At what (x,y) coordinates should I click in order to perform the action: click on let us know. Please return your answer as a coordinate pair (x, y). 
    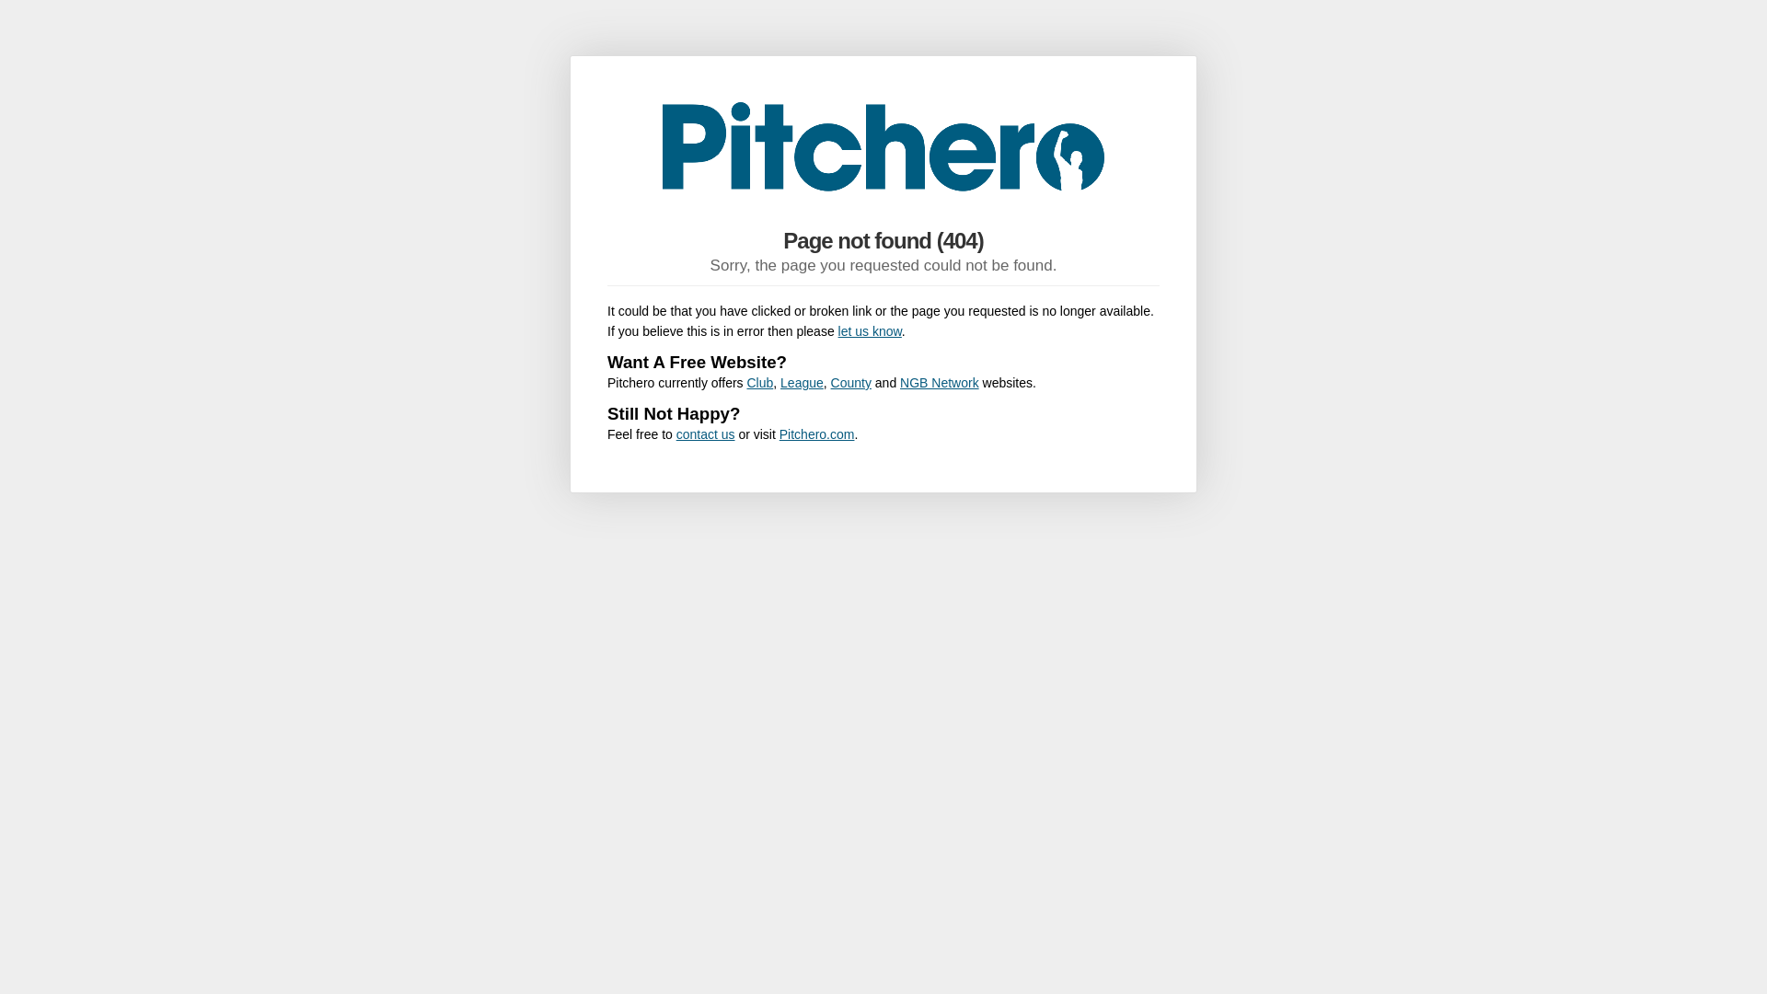
    Looking at the image, I should click on (869, 331).